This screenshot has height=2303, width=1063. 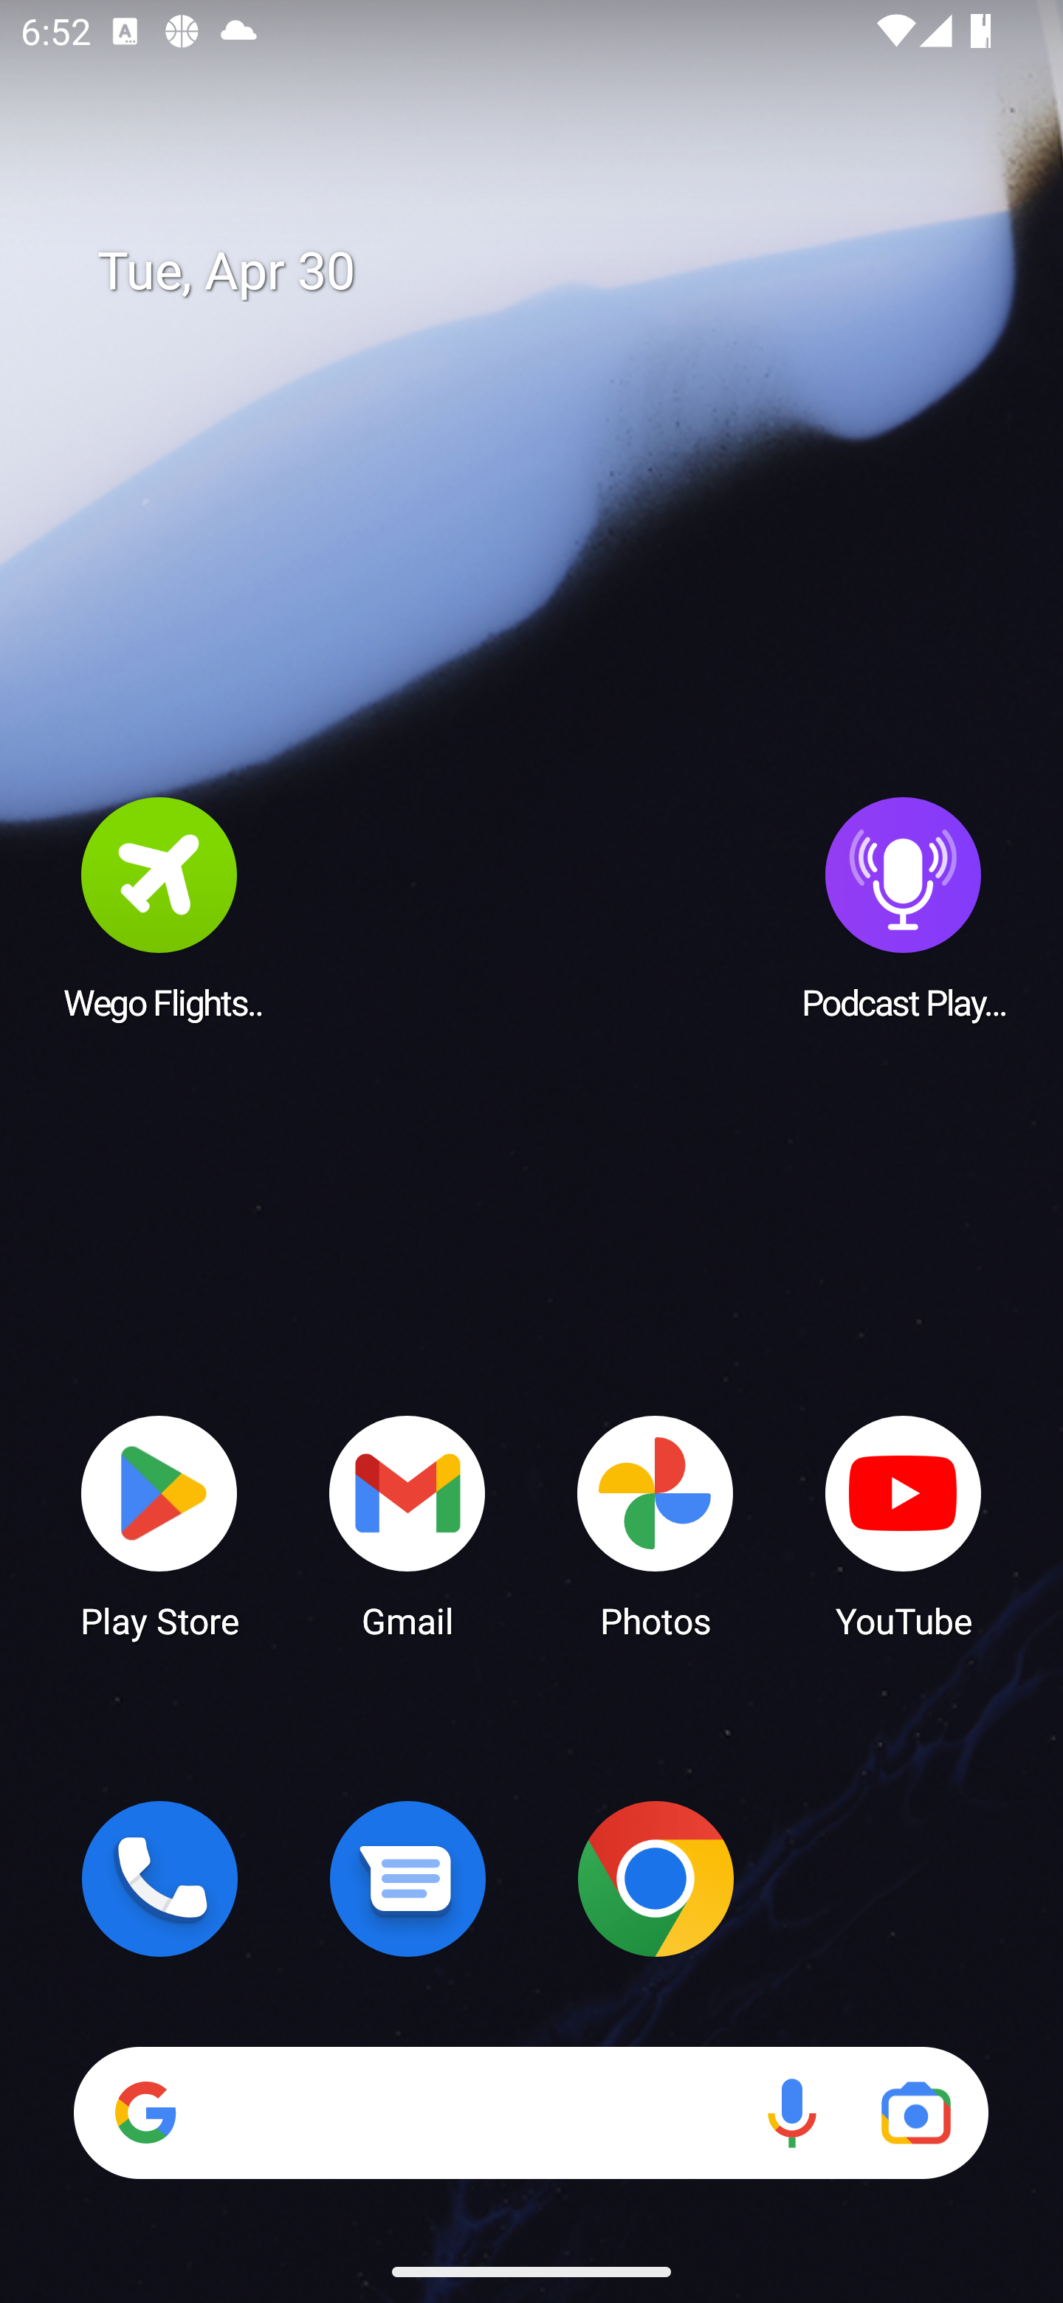 What do you see at coordinates (656, 1525) in the screenshot?
I see `Photos` at bounding box center [656, 1525].